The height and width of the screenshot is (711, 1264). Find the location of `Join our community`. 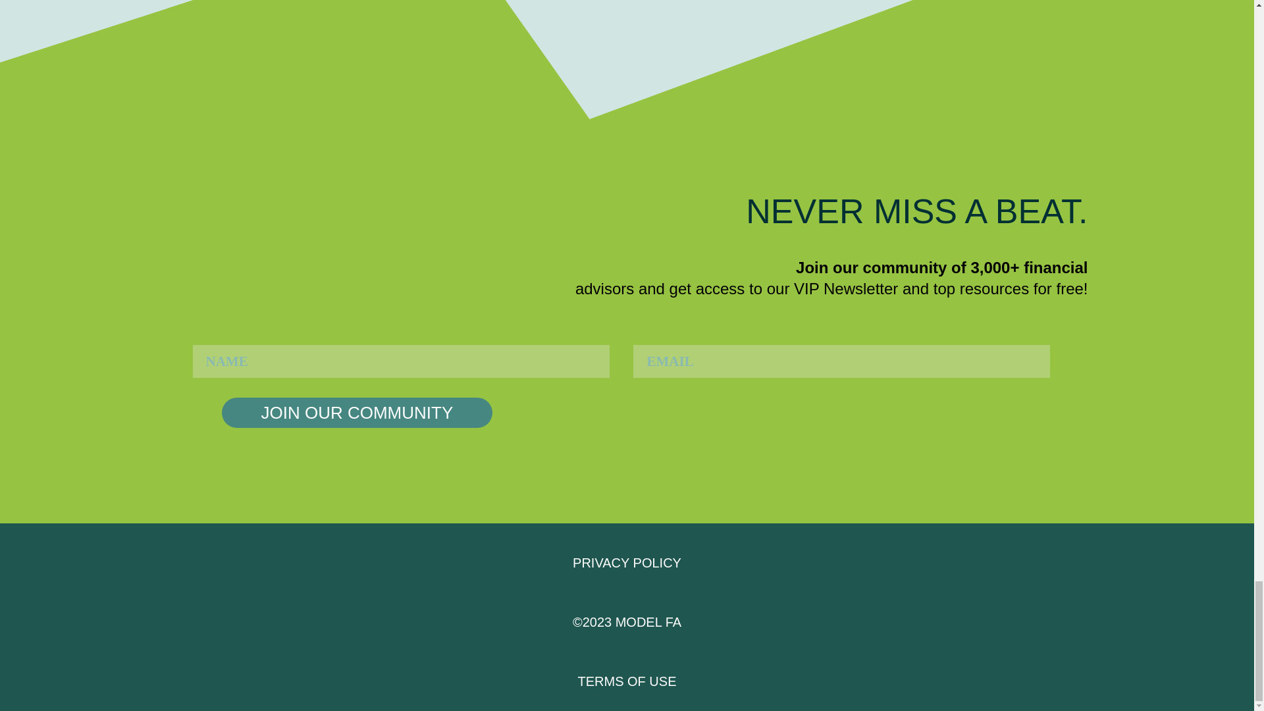

Join our community is located at coordinates (357, 412).